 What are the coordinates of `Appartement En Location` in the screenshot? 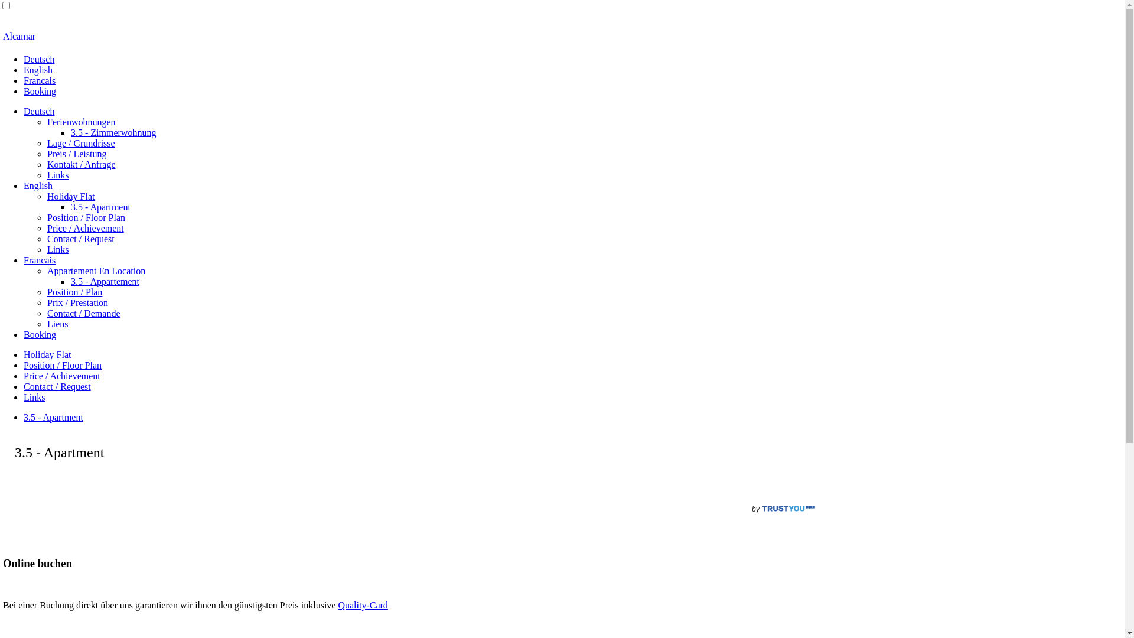 It's located at (96, 271).